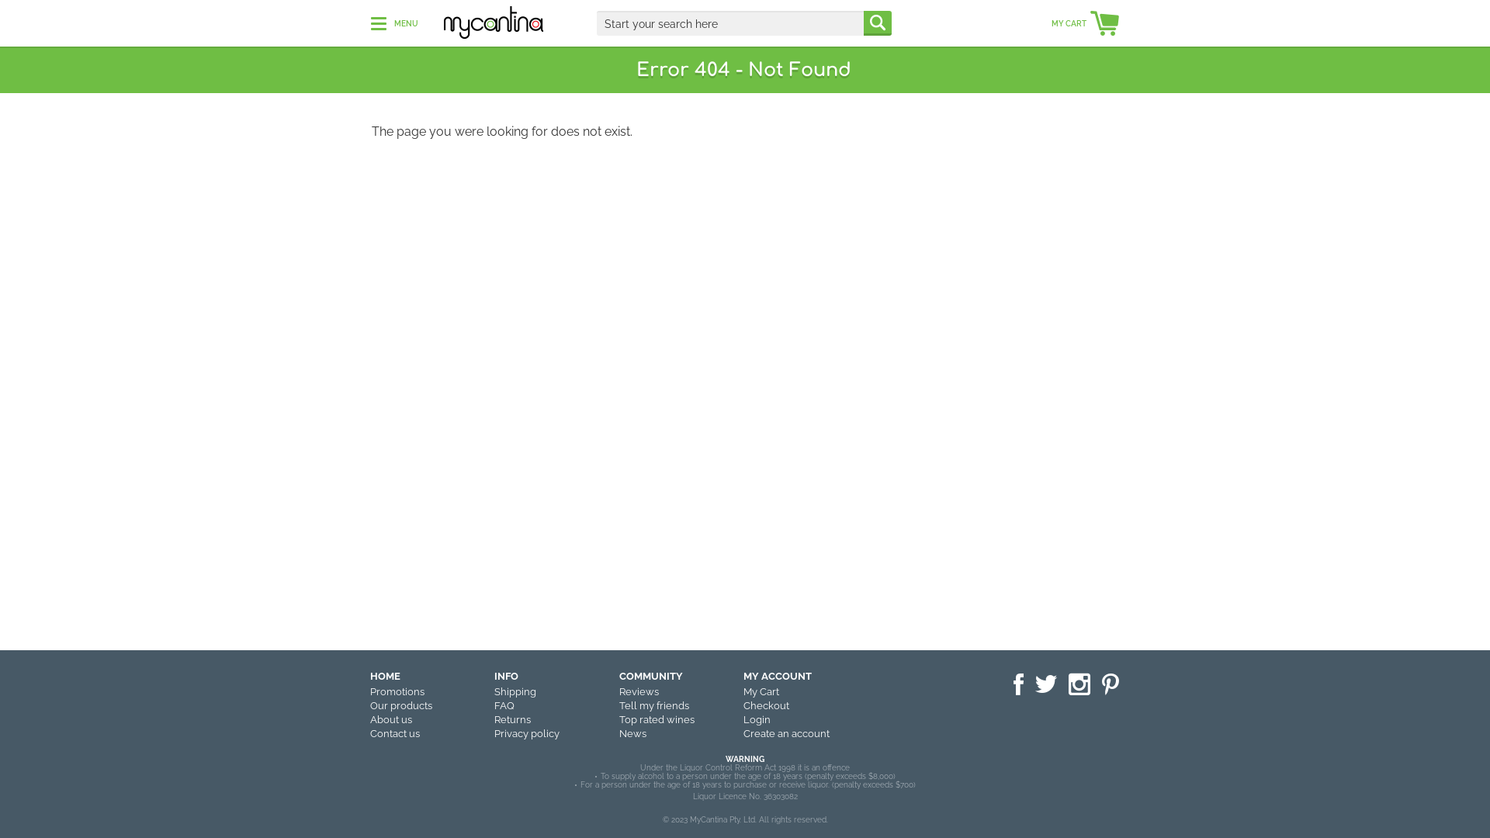 The height and width of the screenshot is (838, 1490). I want to click on Reviews, so click(639, 692).